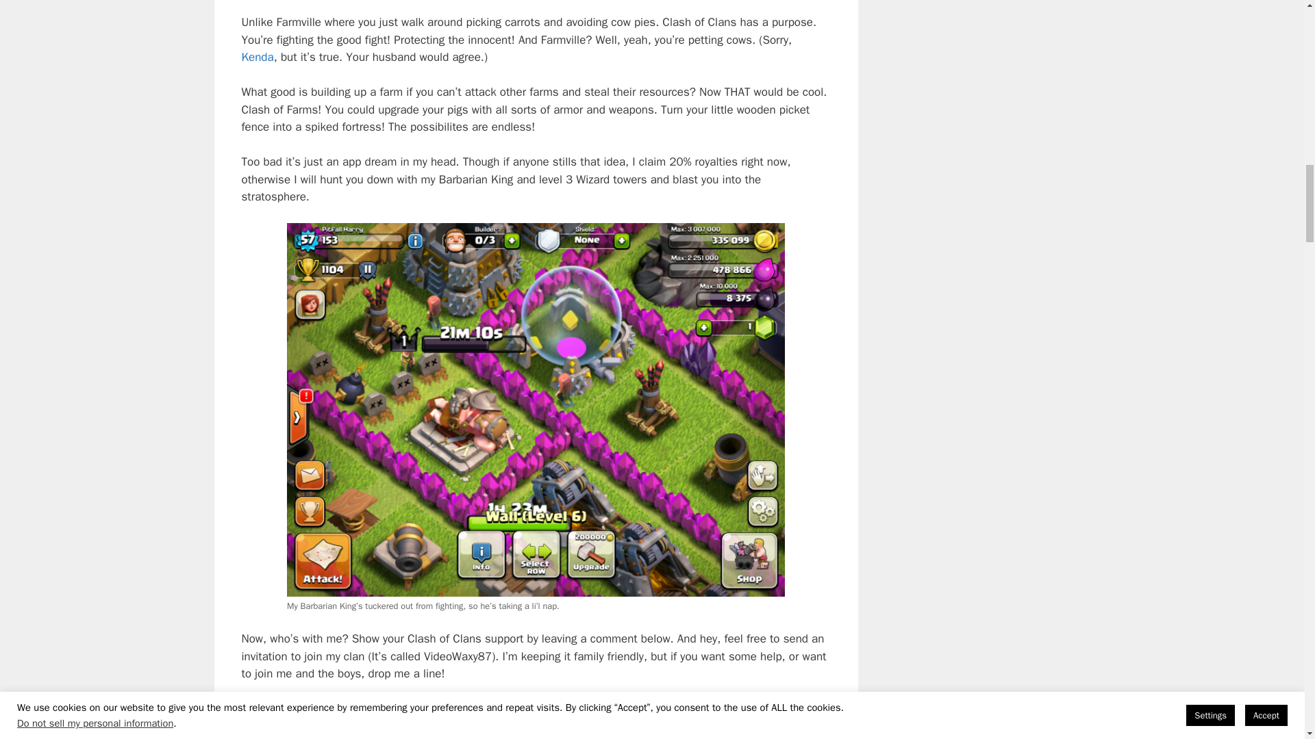 The height and width of the screenshot is (739, 1315). I want to click on Kenda, so click(257, 57).